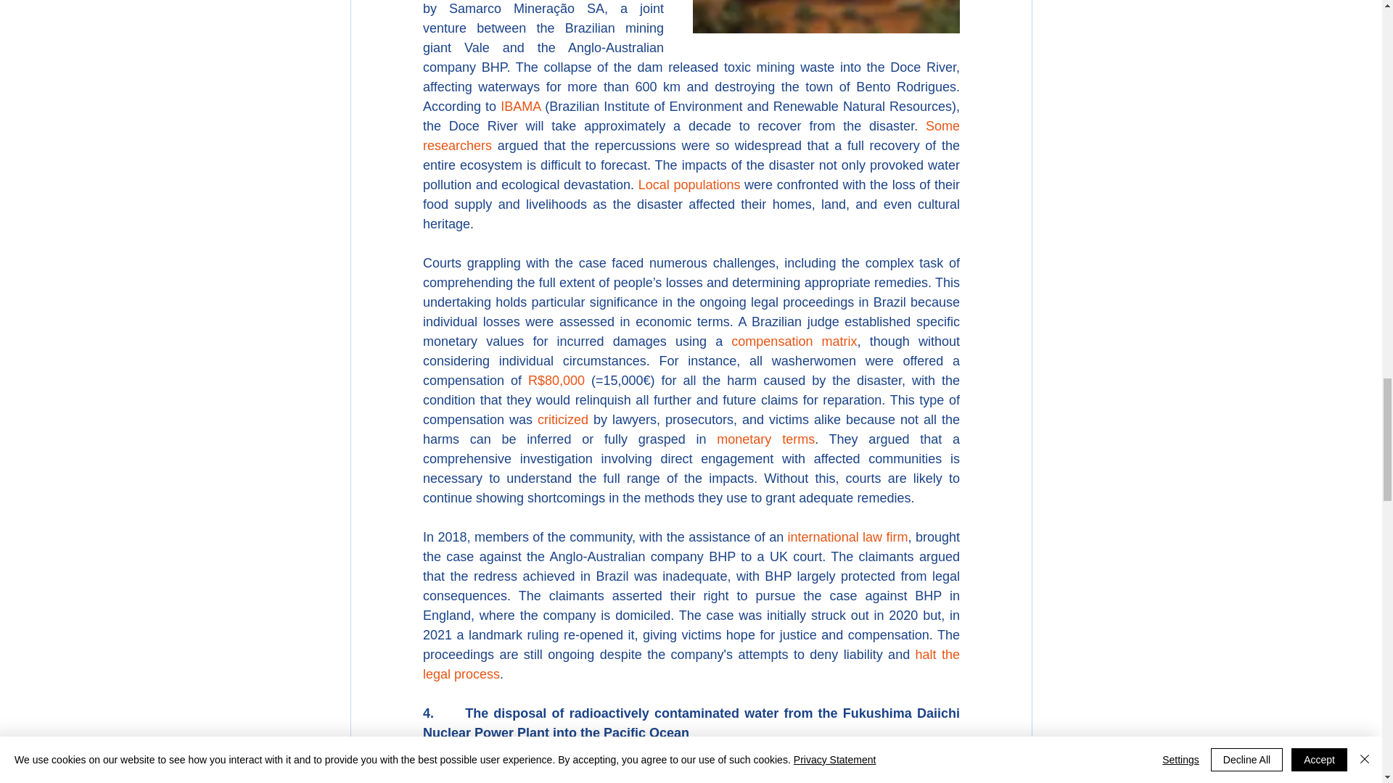 The height and width of the screenshot is (783, 1393). Describe the element at coordinates (563, 419) in the screenshot. I see `criticized` at that location.